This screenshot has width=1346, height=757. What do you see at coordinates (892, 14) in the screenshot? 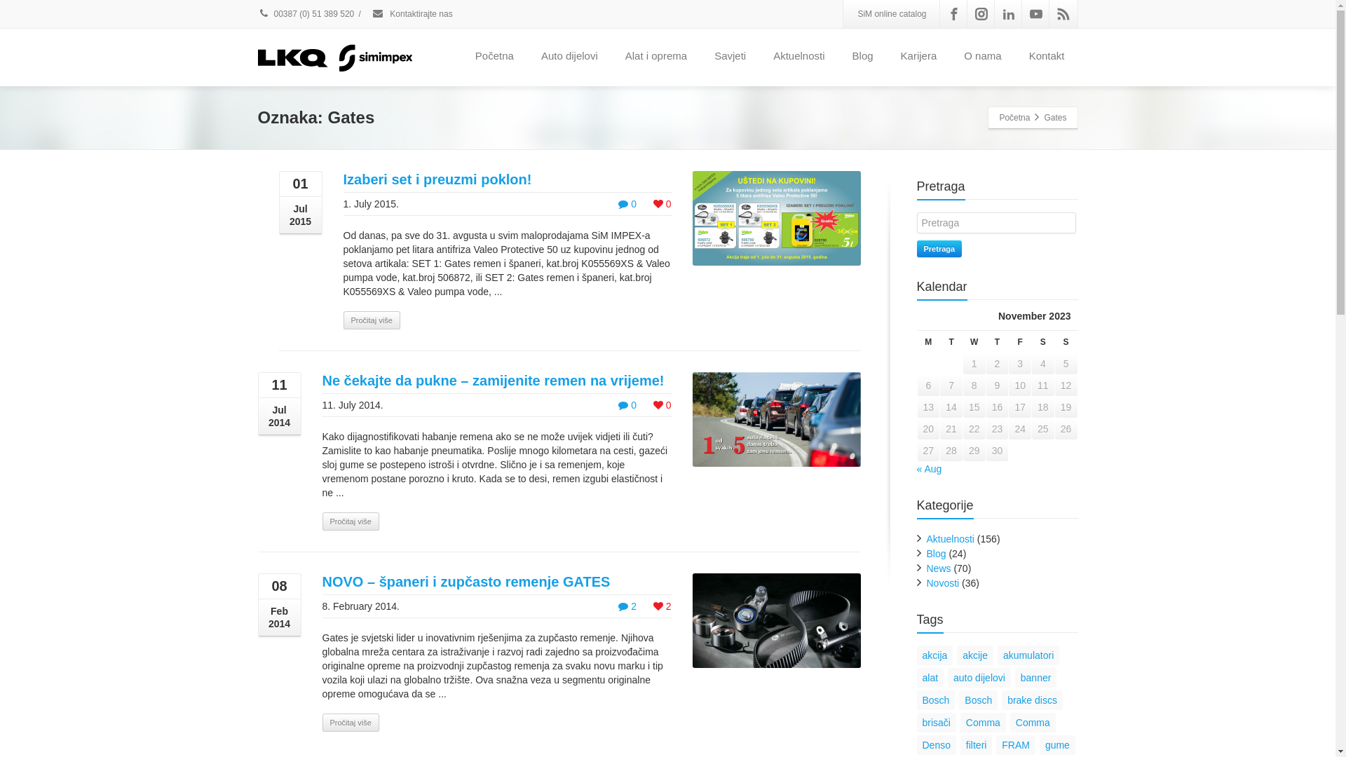
I see `SiM online catalog` at bounding box center [892, 14].